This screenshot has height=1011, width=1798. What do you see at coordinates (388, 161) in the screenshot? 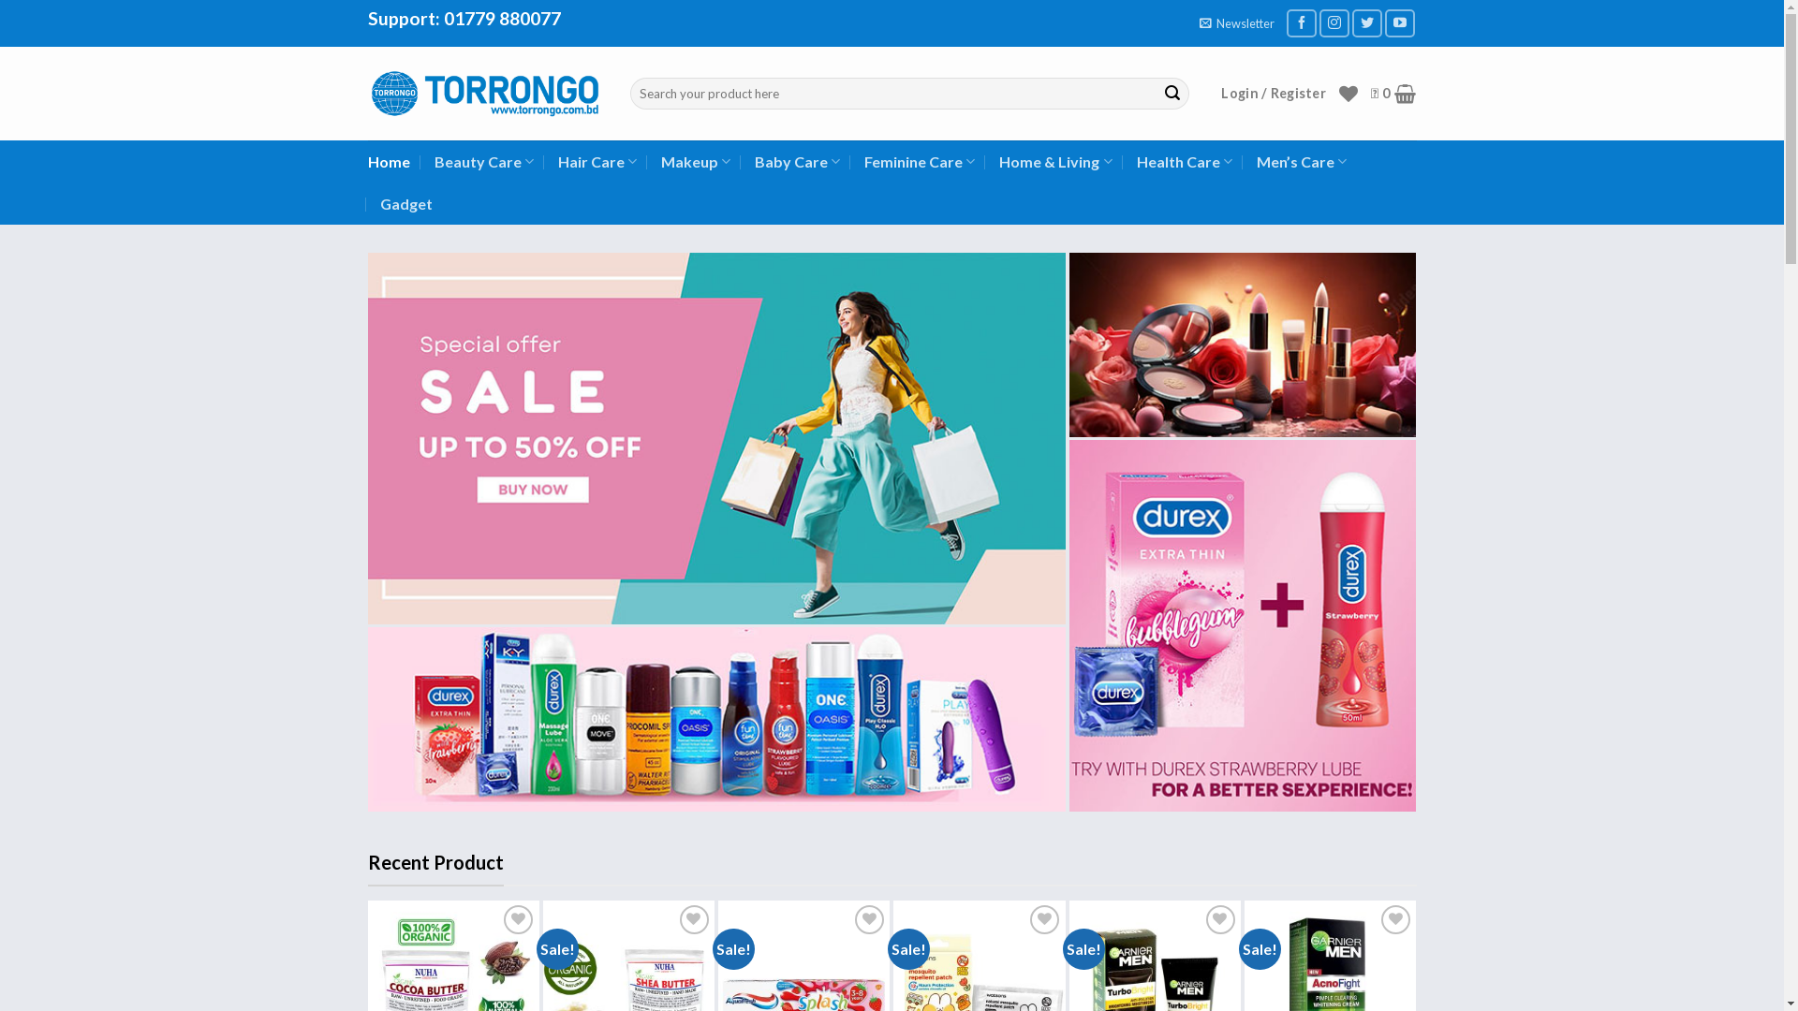
I see `Home` at bounding box center [388, 161].